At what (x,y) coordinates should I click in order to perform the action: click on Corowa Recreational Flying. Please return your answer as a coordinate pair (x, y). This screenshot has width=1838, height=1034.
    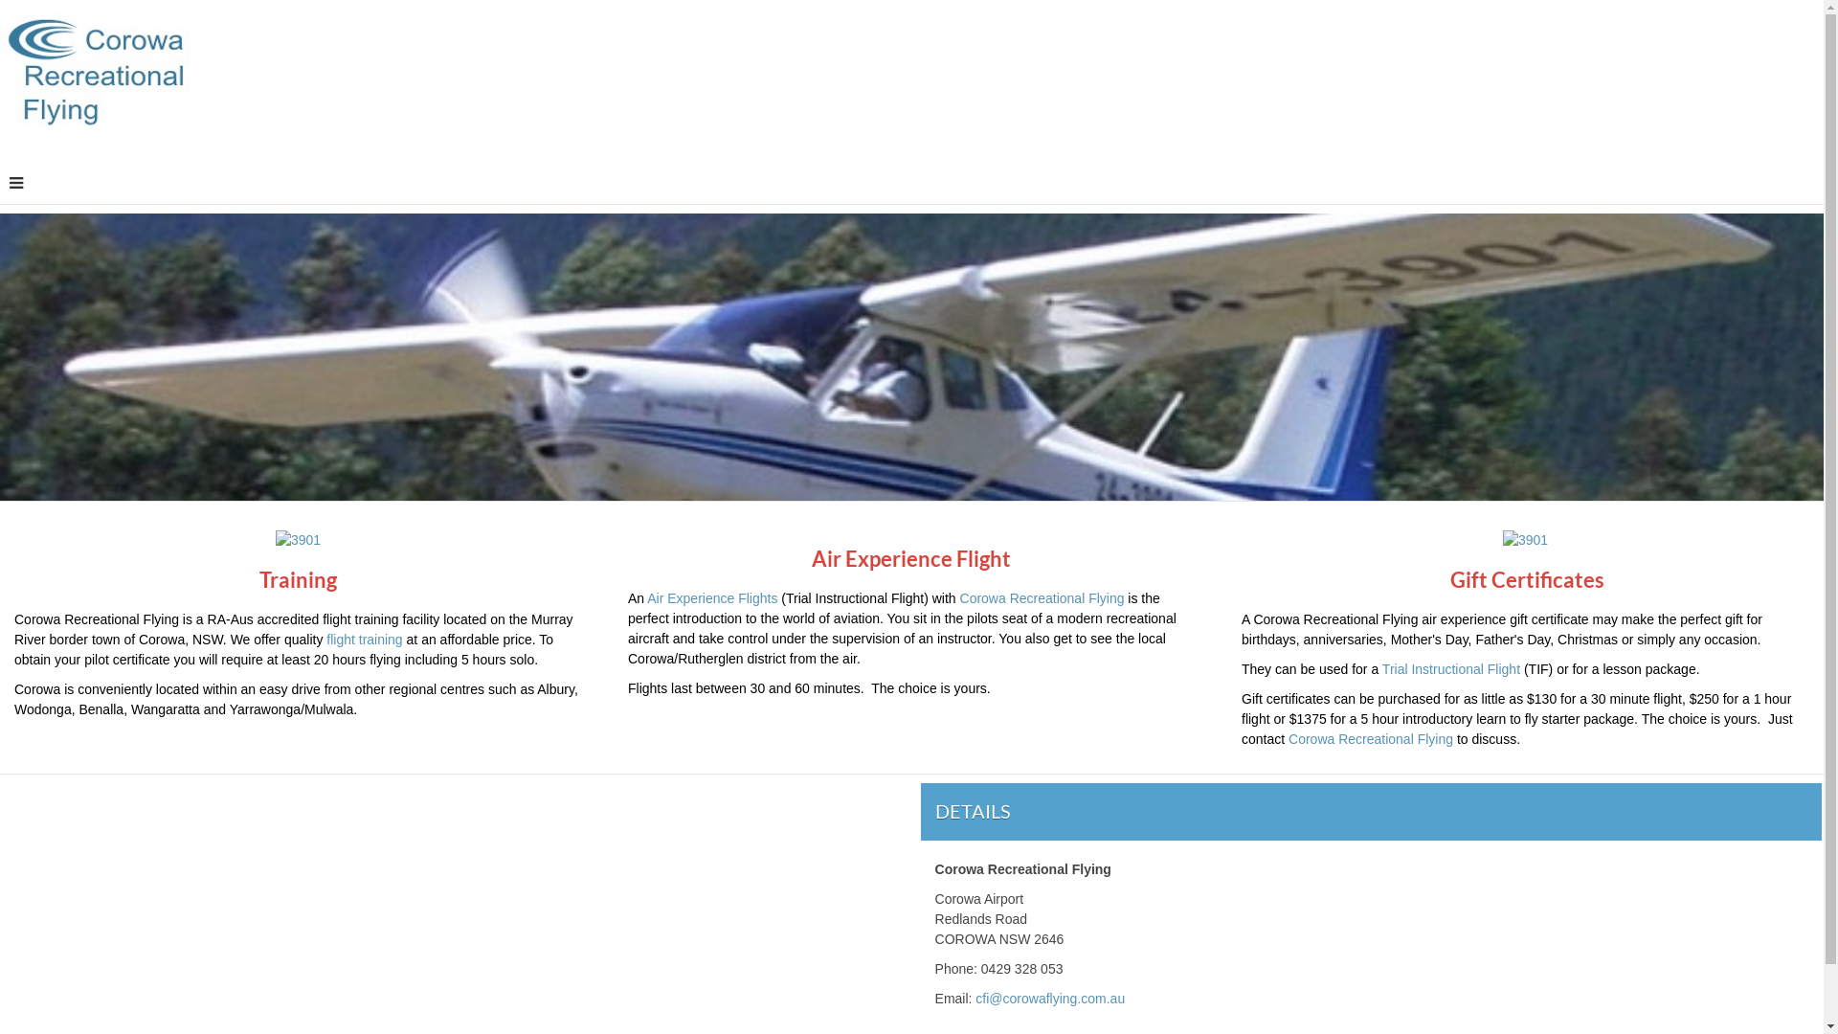
    Looking at the image, I should click on (1042, 598).